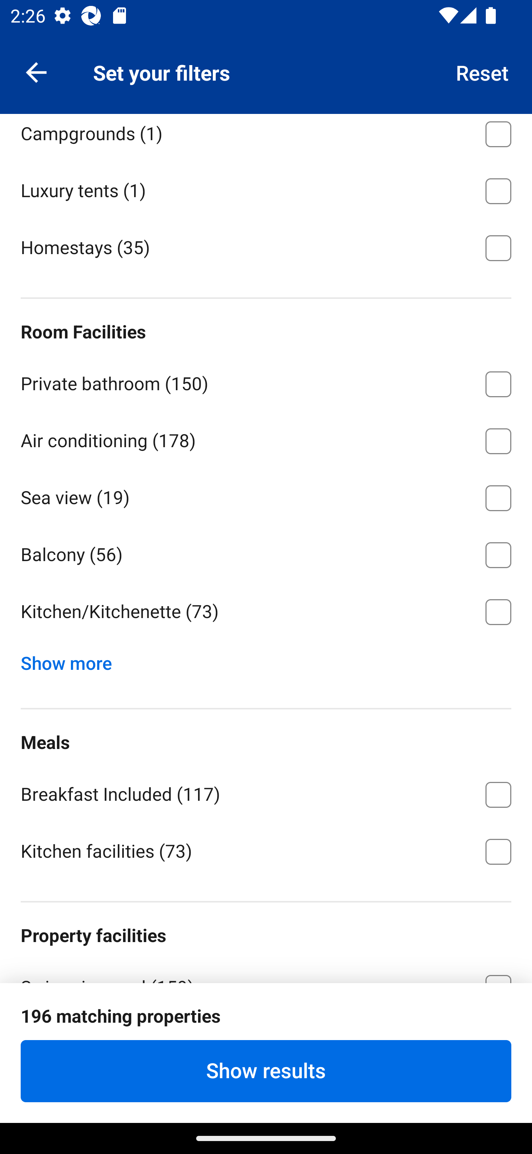 This screenshot has height=1154, width=532. Describe the element at coordinates (72, 660) in the screenshot. I see `Show more` at that location.